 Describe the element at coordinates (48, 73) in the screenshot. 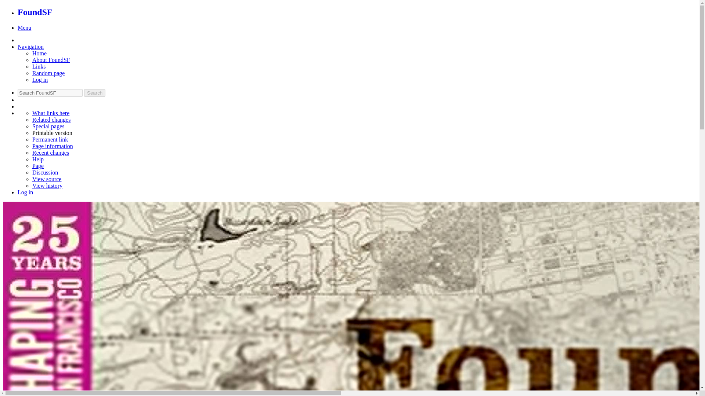

I see `Random page` at that location.